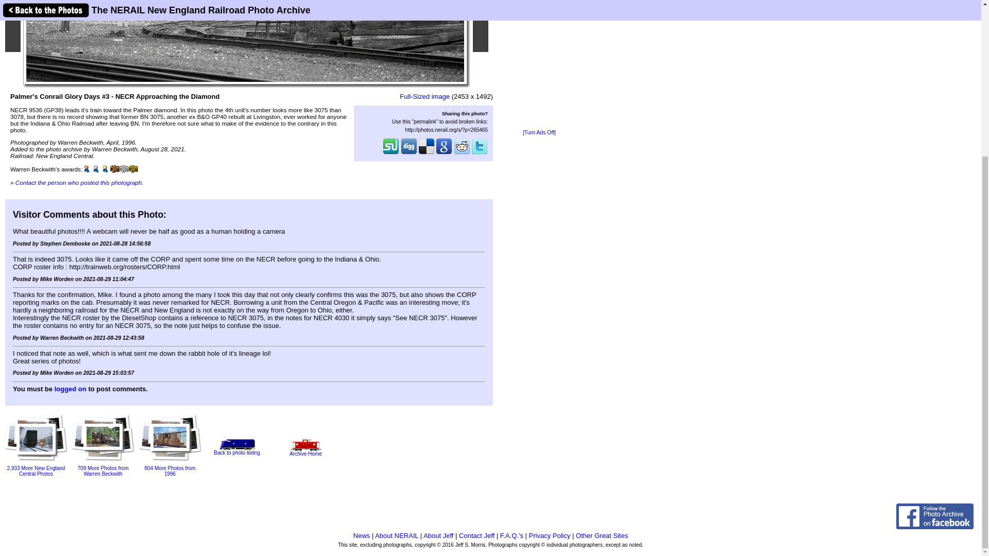 The width and height of the screenshot is (989, 556). I want to click on Twit This, so click(479, 153).